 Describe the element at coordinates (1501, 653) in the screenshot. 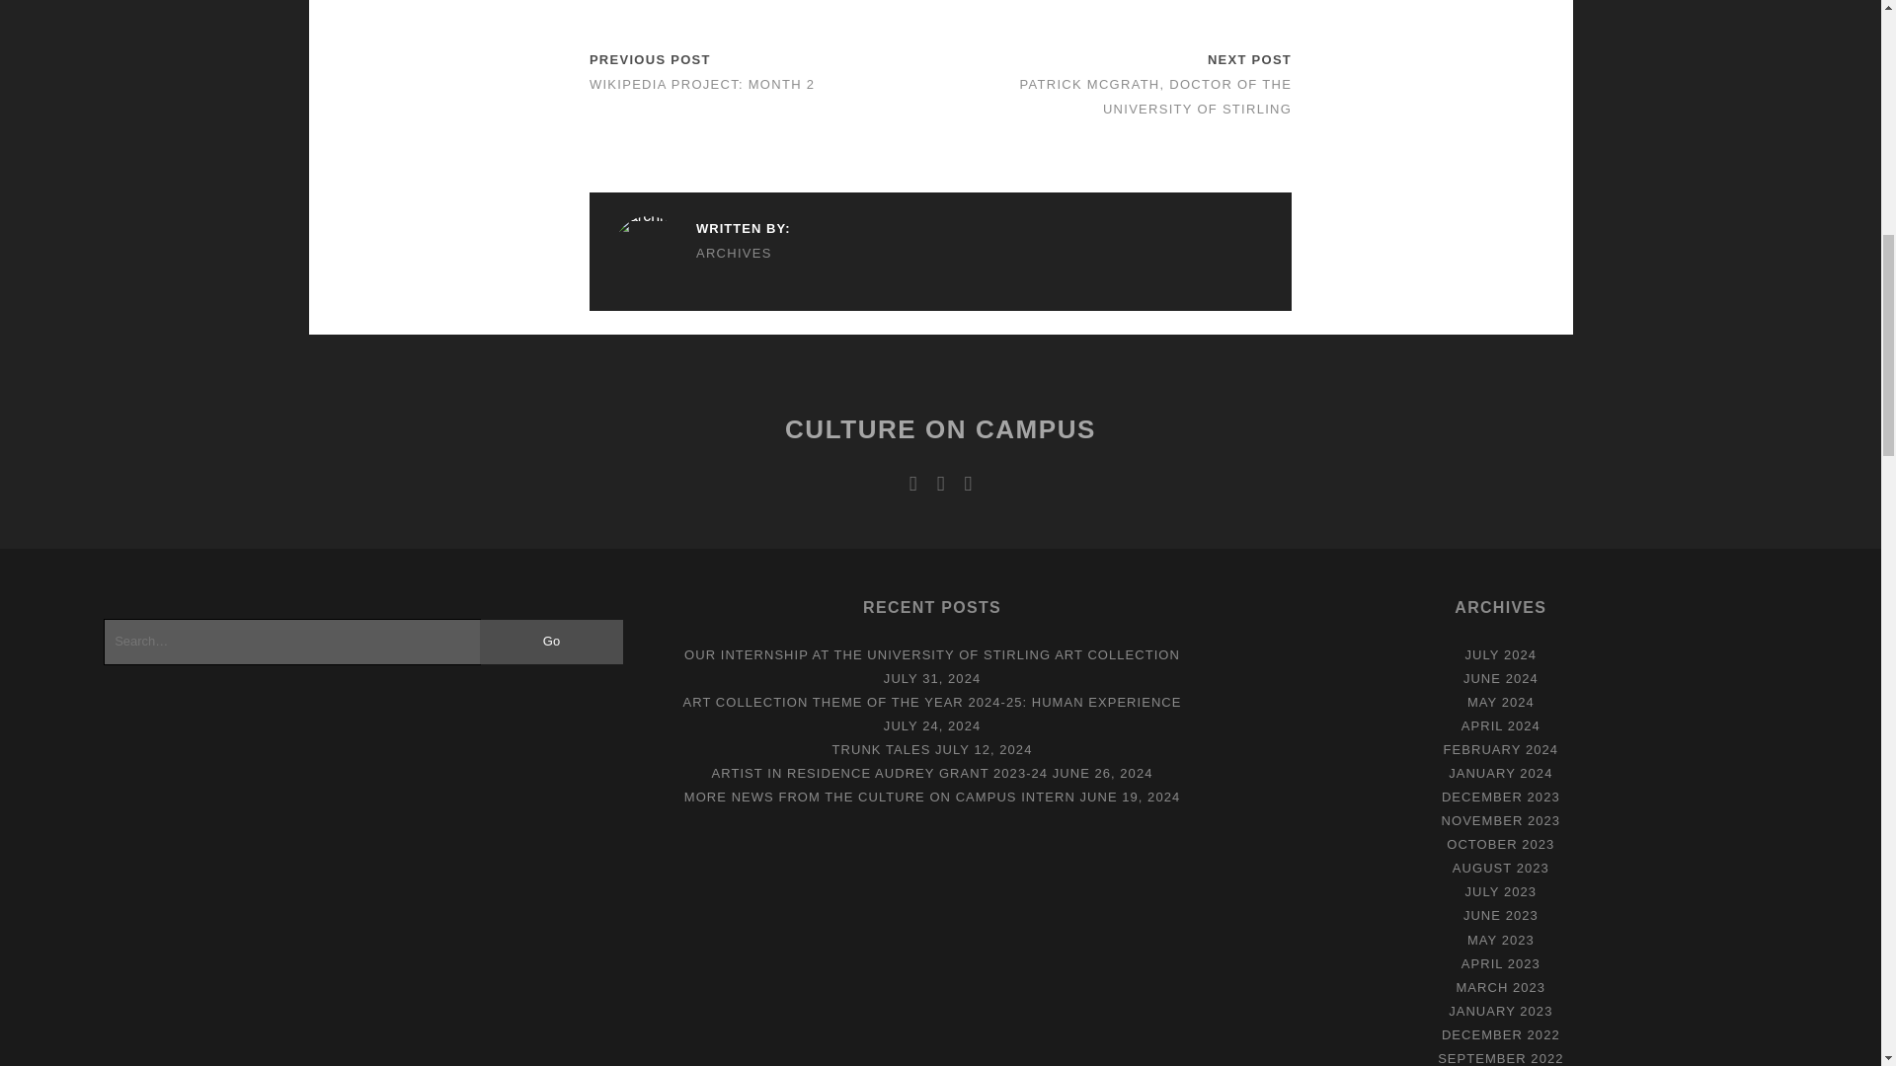

I see `JULY 2024` at that location.